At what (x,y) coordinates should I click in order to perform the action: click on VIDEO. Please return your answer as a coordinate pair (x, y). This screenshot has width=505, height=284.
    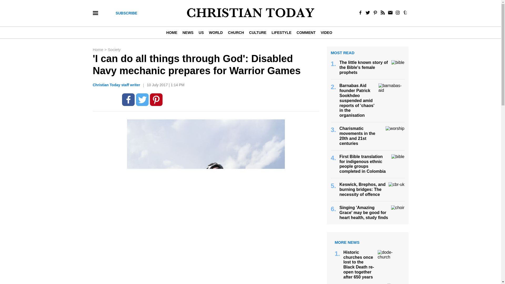
    Looking at the image, I should click on (326, 32).